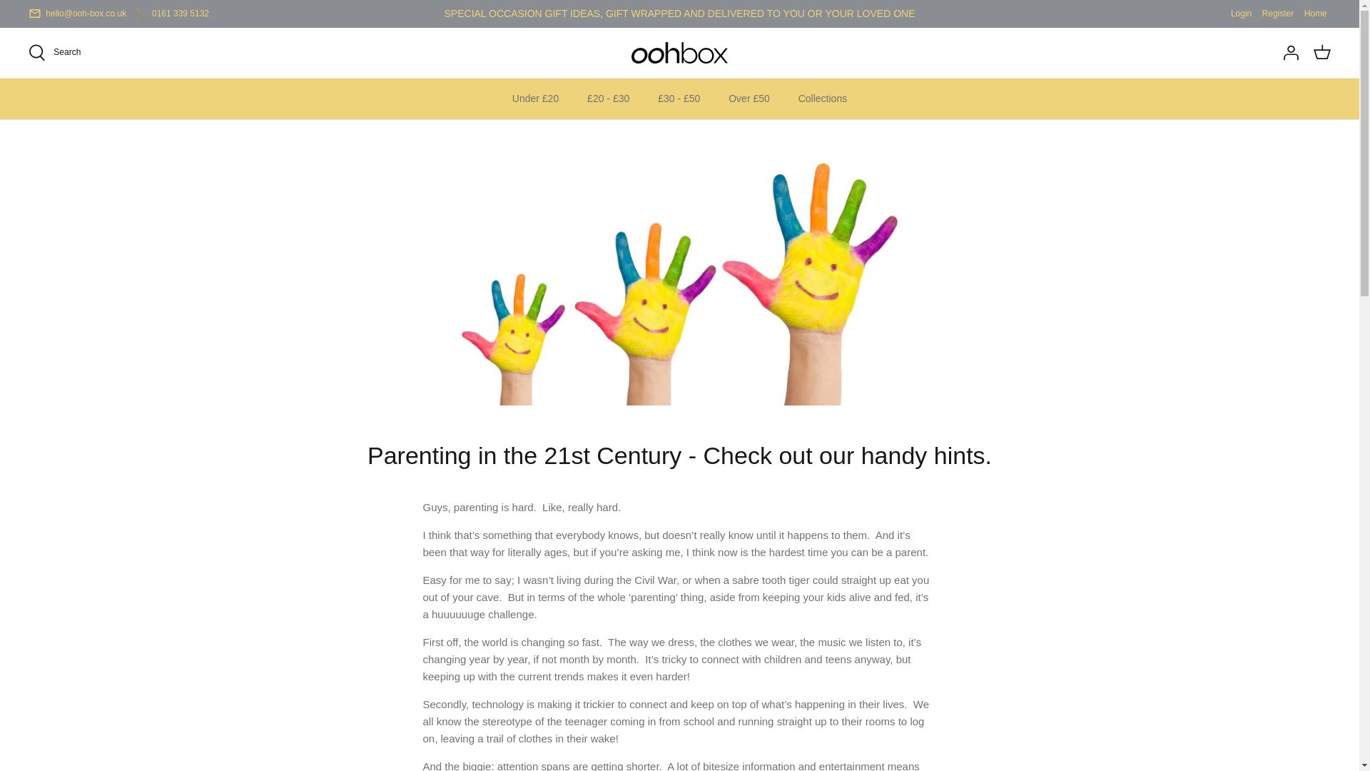 Image resolution: width=1370 pixels, height=771 pixels. I want to click on Register, so click(1278, 14).